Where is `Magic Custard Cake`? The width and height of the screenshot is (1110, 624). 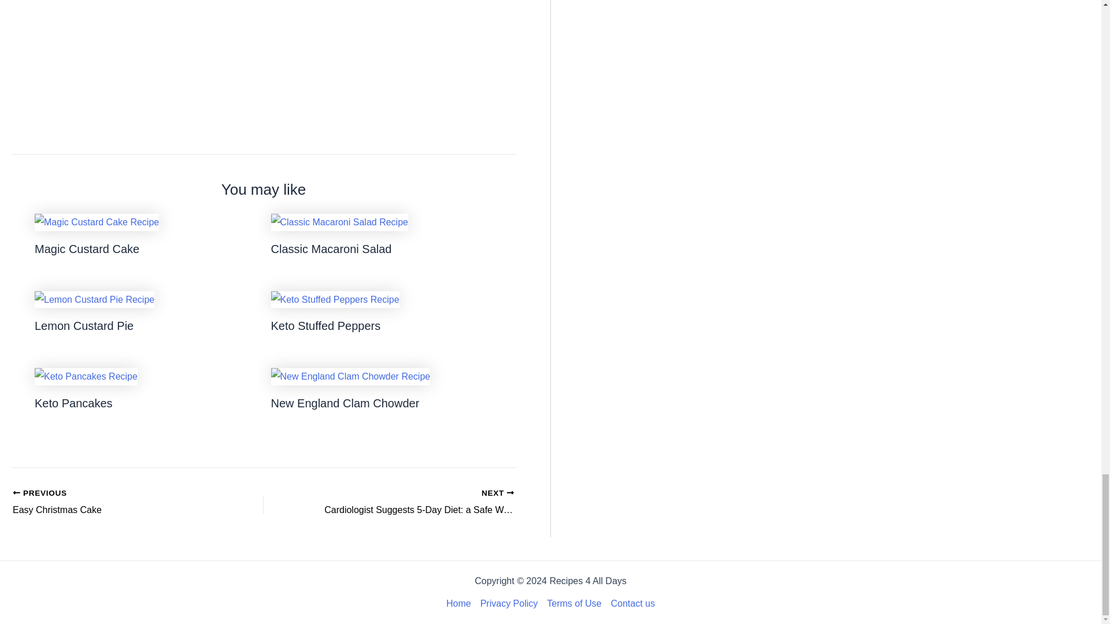 Magic Custard Cake is located at coordinates (83, 325).